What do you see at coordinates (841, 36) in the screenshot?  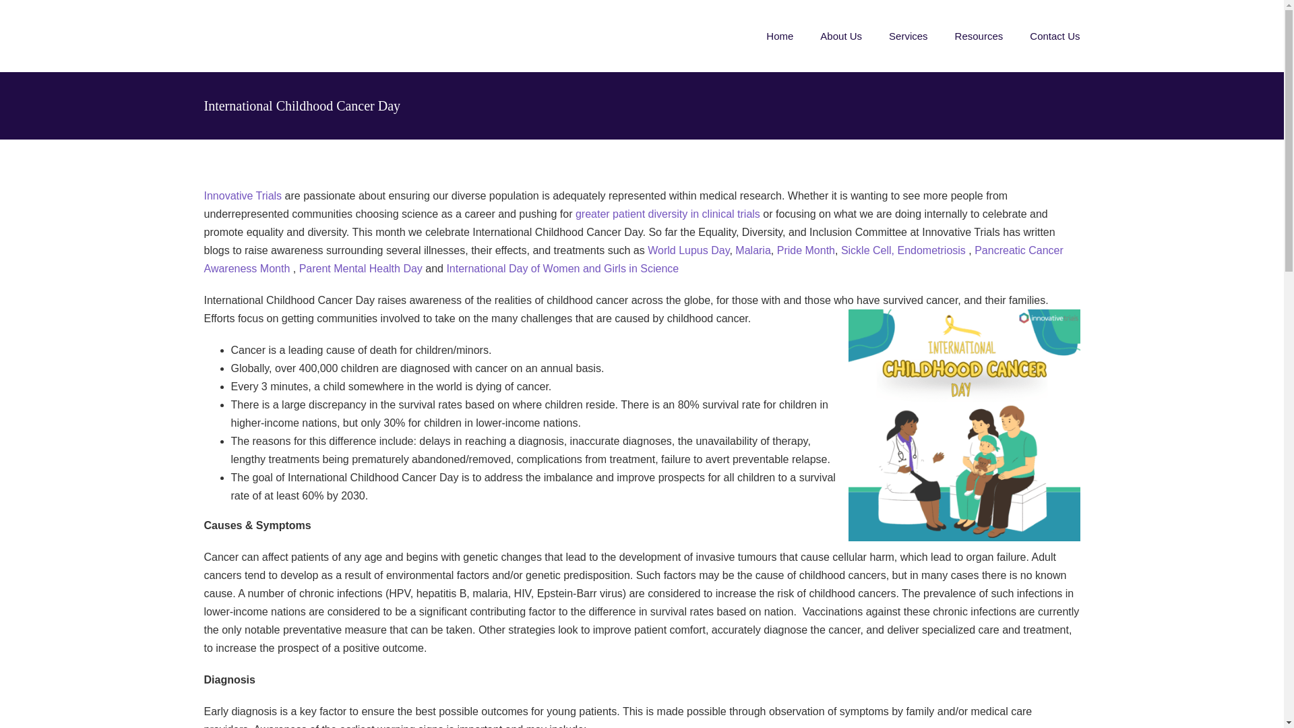 I see `About Us` at bounding box center [841, 36].